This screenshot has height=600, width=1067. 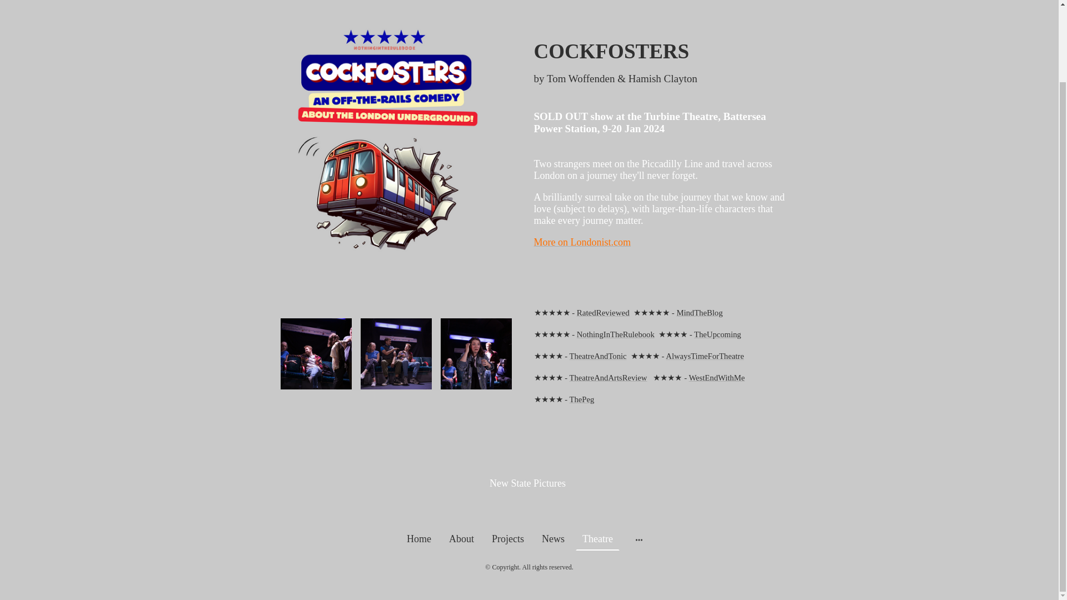 What do you see at coordinates (718, 333) in the screenshot?
I see `TheUpcoming` at bounding box center [718, 333].